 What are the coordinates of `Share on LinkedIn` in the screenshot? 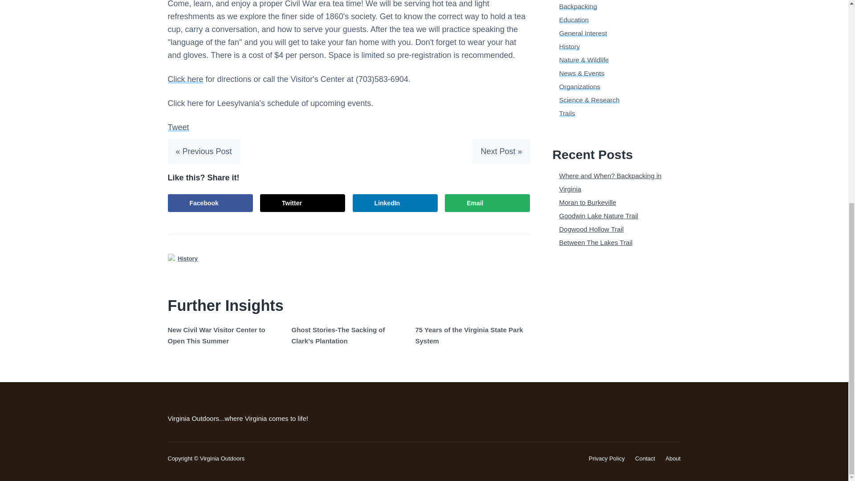 It's located at (395, 203).